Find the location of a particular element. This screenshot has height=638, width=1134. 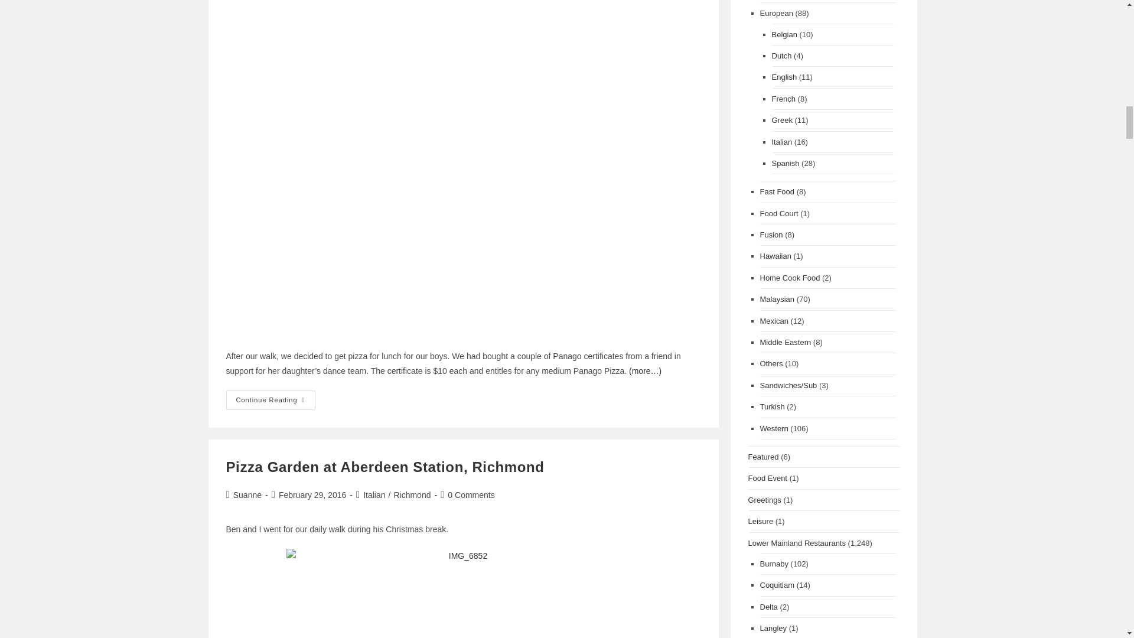

0 Comments is located at coordinates (471, 495).